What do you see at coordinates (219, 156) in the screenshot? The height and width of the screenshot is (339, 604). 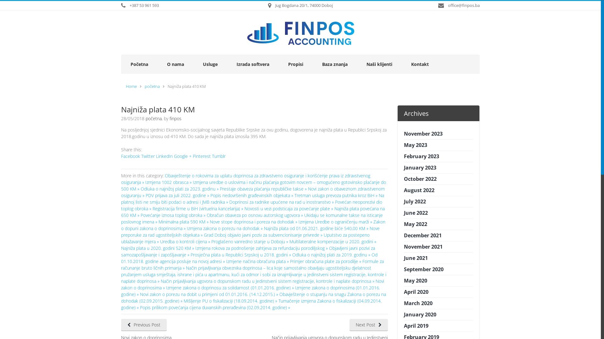 I see `Tumblr` at bounding box center [219, 156].